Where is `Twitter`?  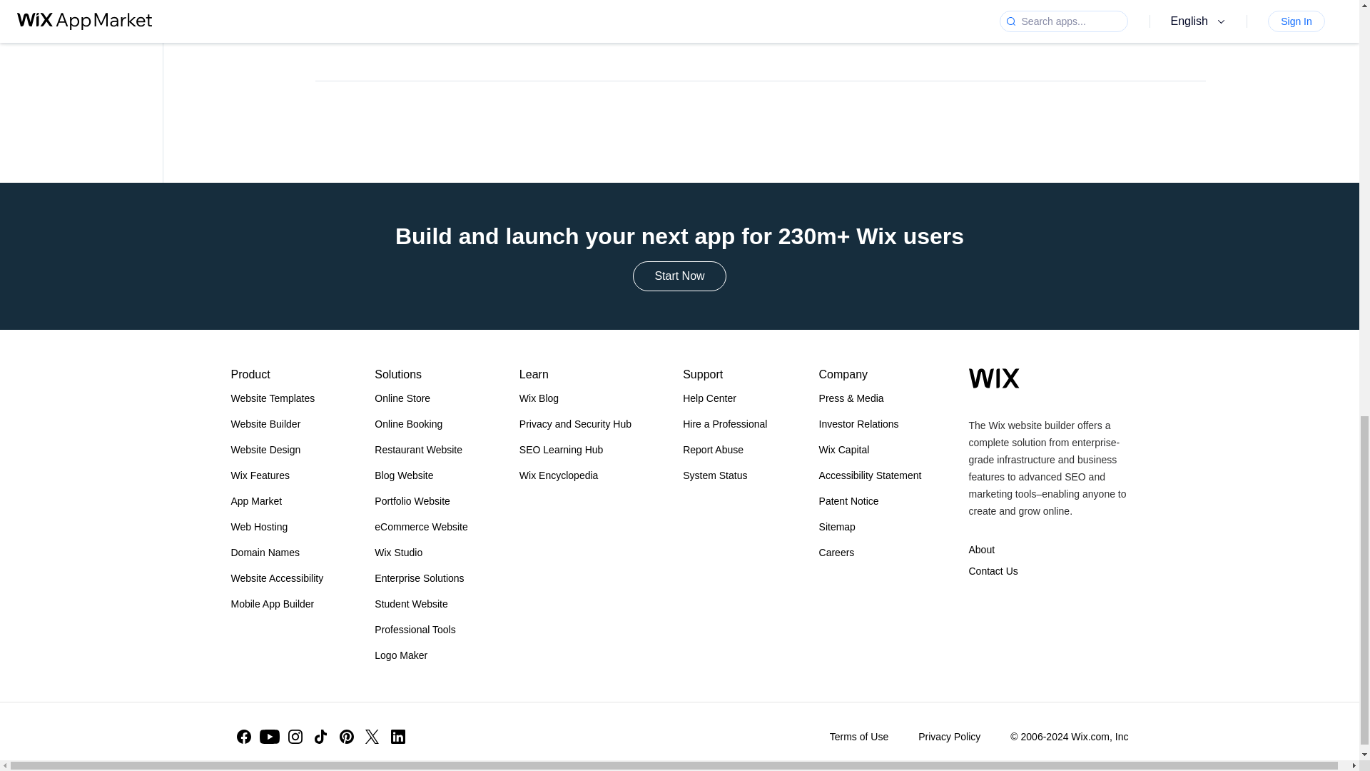
Twitter is located at coordinates (372, 737).